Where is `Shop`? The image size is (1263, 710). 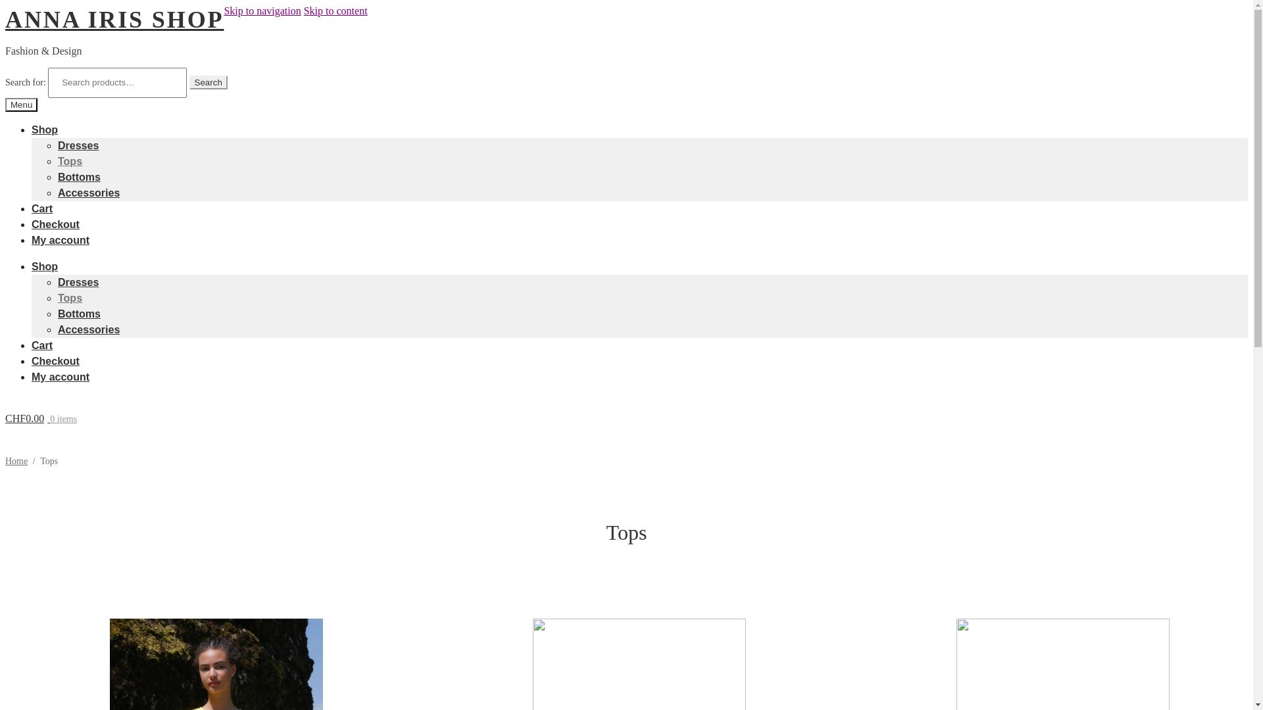 Shop is located at coordinates (45, 130).